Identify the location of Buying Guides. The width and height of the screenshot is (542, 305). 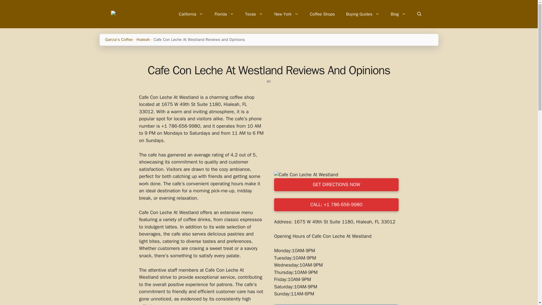
(362, 14).